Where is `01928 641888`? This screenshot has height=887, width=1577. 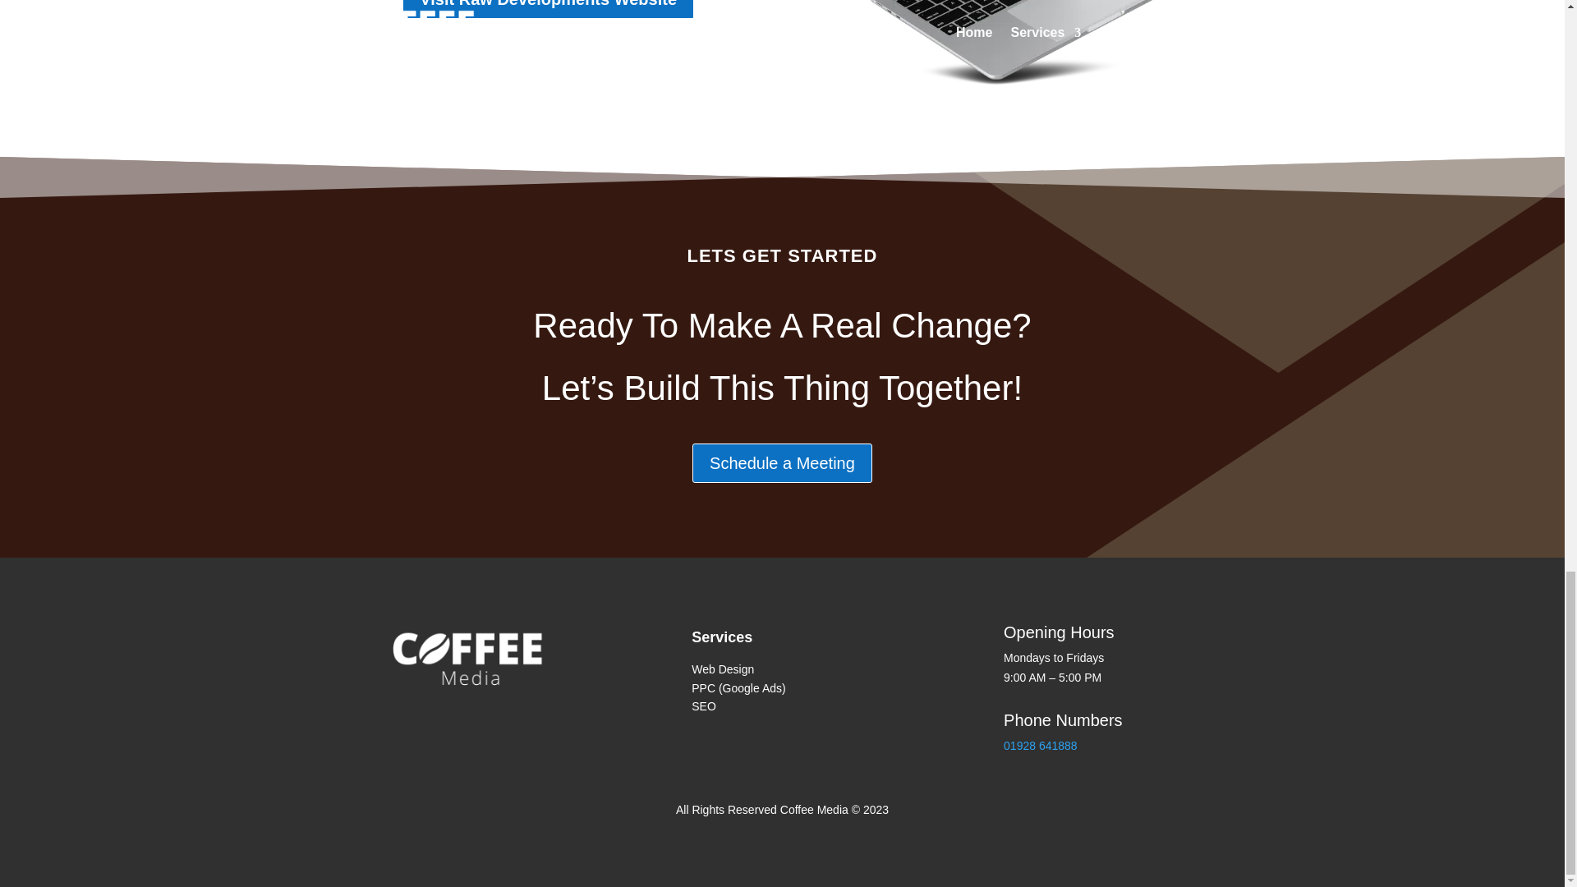
01928 641888 is located at coordinates (1040, 745).